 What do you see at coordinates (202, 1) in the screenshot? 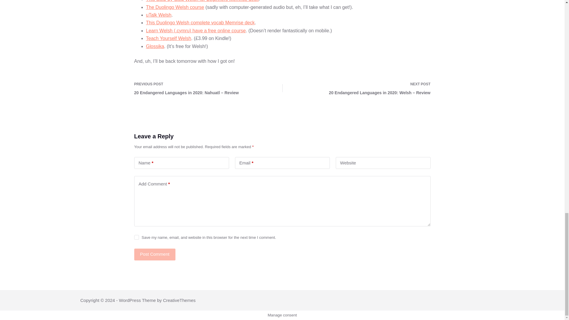
I see `This Step-by-Step Welsh for Beginners Memrise deck` at bounding box center [202, 1].